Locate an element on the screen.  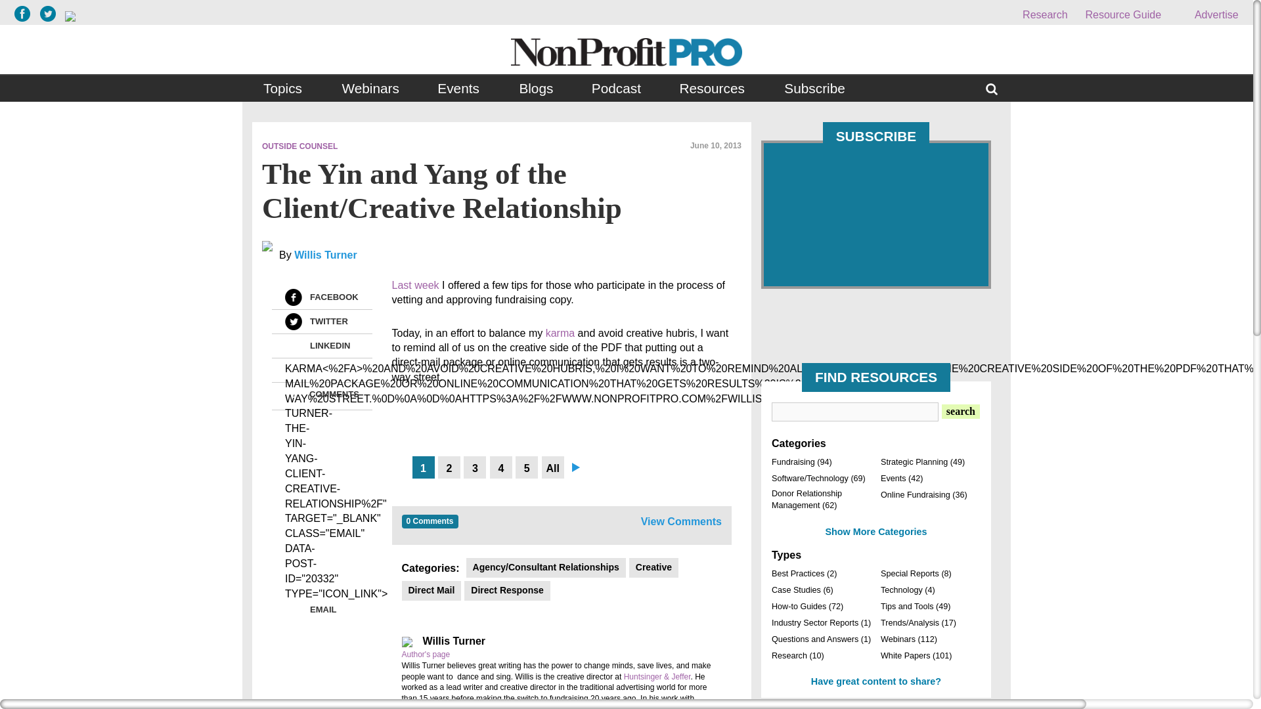
Events is located at coordinates (459, 88).